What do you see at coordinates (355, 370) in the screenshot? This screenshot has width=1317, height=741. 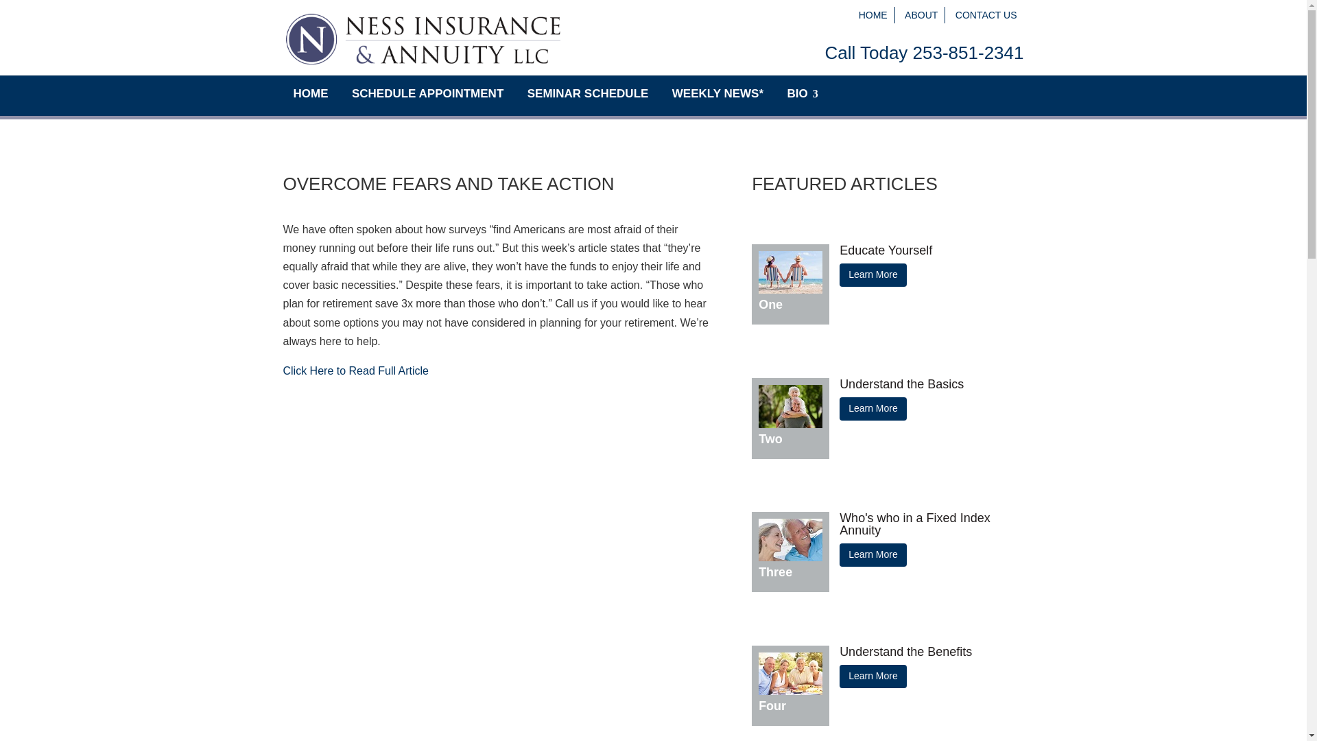 I see `Click Here to Read Full Article` at bounding box center [355, 370].